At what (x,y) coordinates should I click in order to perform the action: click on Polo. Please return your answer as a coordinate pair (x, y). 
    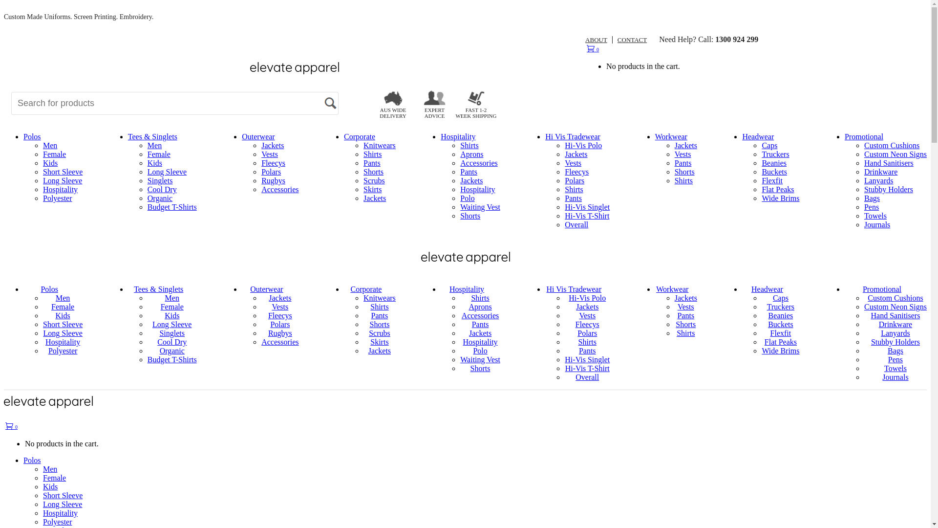
    Looking at the image, I should click on (467, 198).